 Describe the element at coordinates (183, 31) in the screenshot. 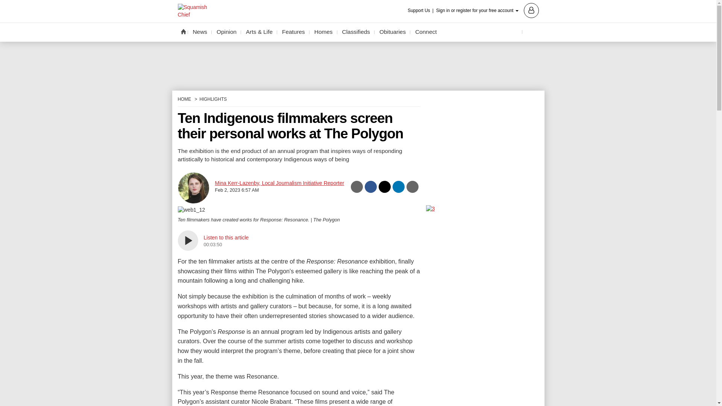

I see `Home` at that location.